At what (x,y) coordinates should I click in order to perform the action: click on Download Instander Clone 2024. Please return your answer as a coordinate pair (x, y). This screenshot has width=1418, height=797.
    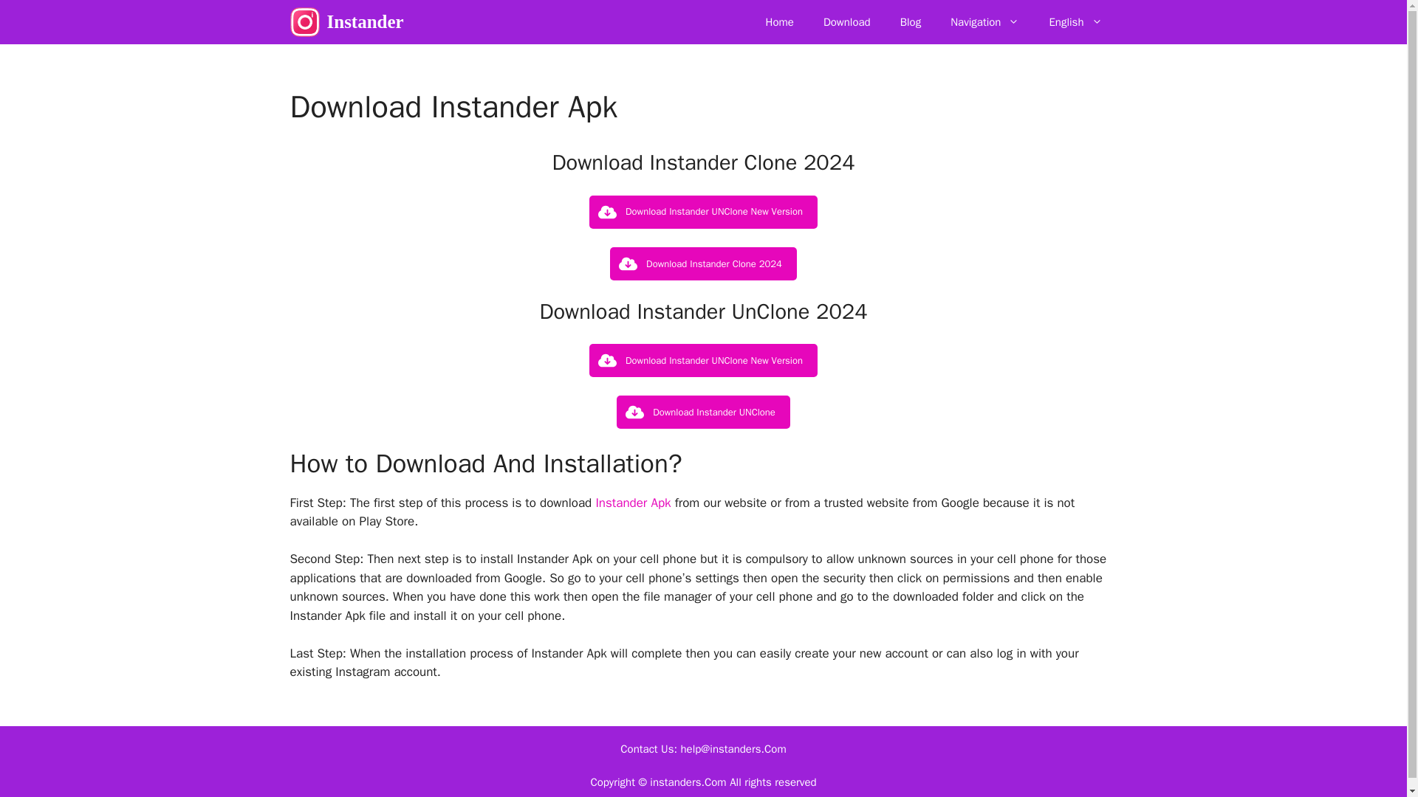
    Looking at the image, I should click on (703, 263).